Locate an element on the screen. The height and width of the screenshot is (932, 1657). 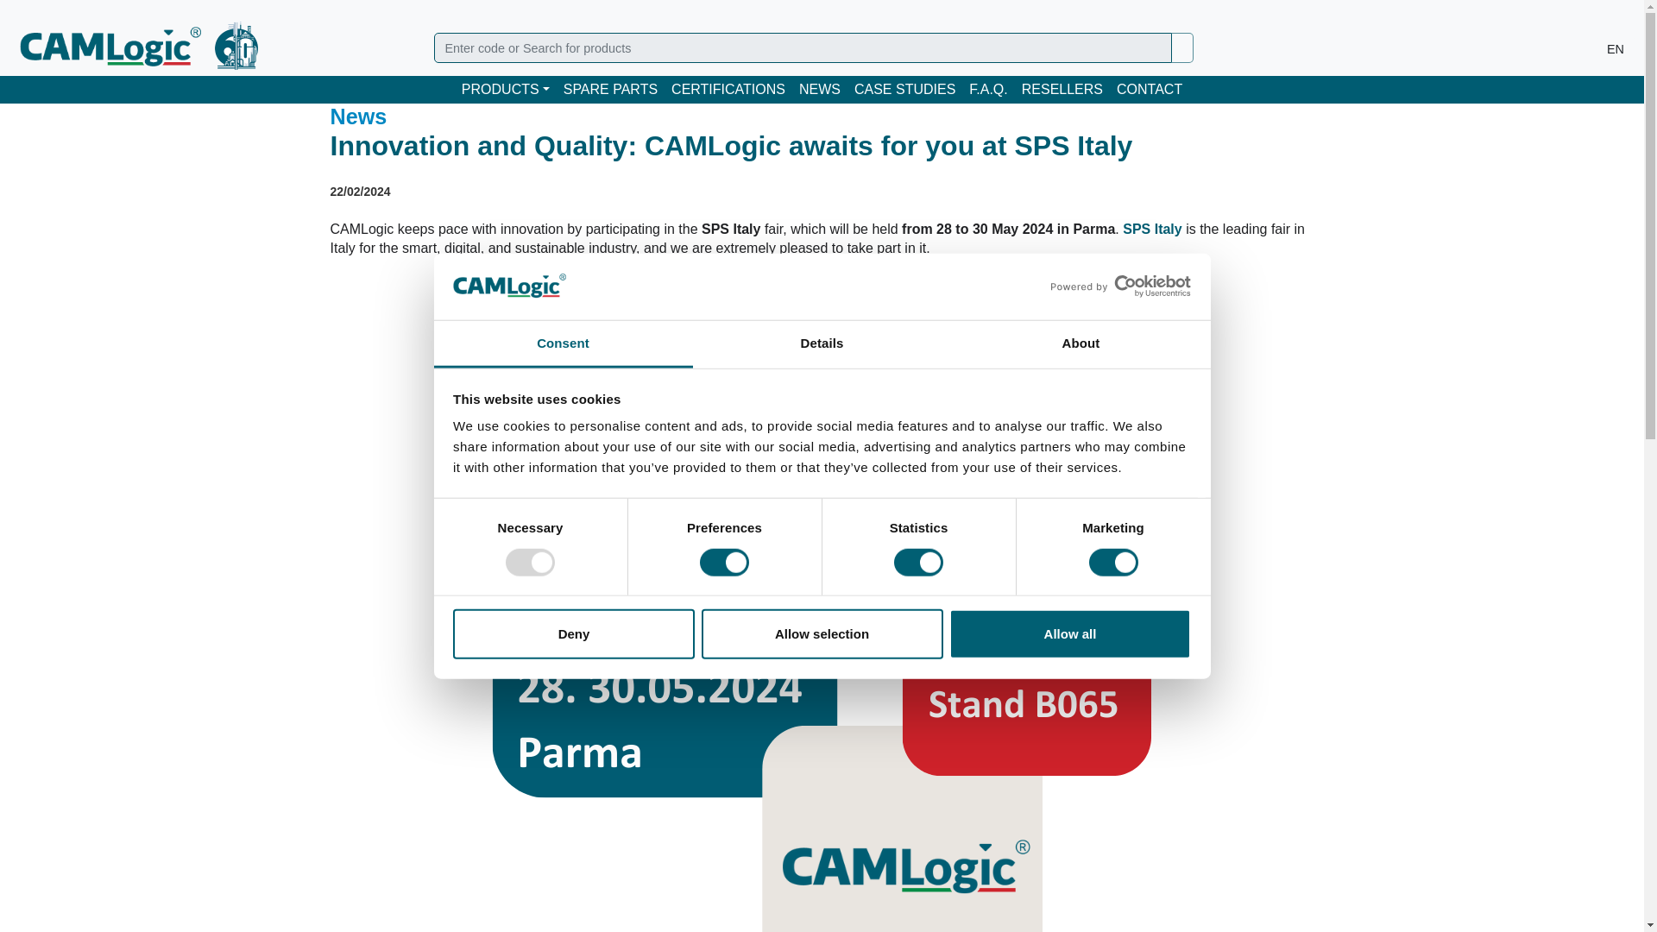
About is located at coordinates (1081, 344).